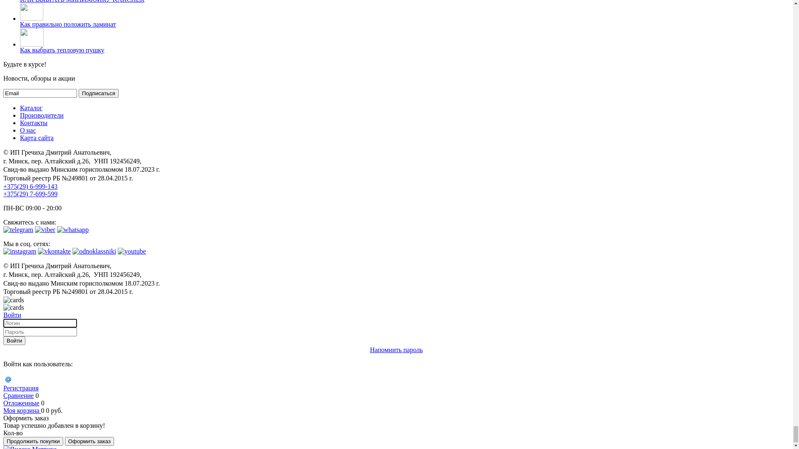 Image resolution: width=799 pixels, height=449 pixels. I want to click on Cruise, so click(79, 386).